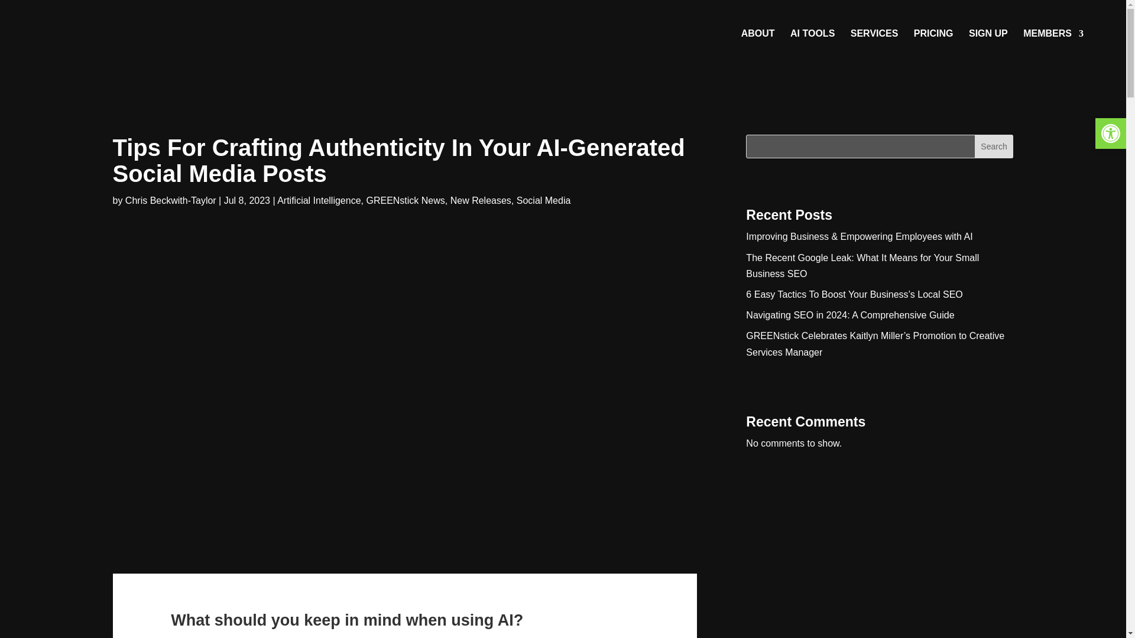 The image size is (1135, 638). Describe the element at coordinates (1053, 48) in the screenshot. I see `MEMBERS` at that location.